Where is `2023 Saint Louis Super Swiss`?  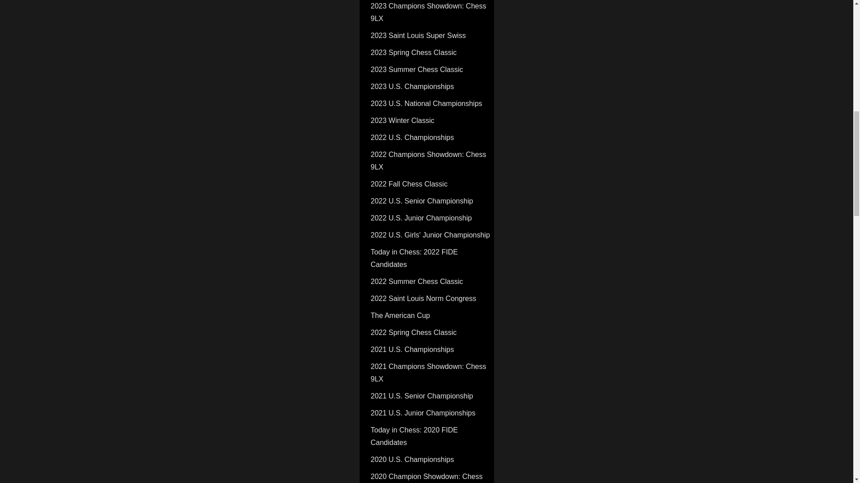 2023 Saint Louis Super Swiss is located at coordinates (431, 36).